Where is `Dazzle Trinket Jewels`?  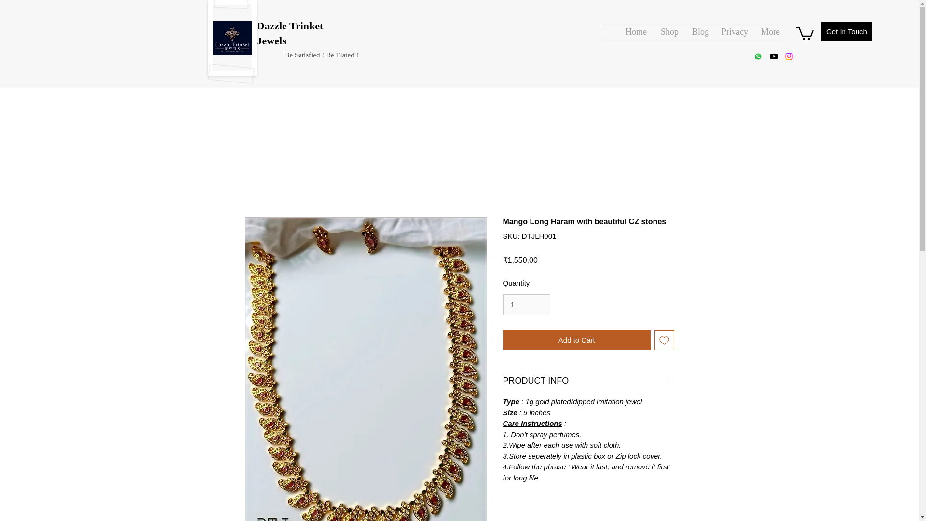
Dazzle Trinket Jewels is located at coordinates (289, 33).